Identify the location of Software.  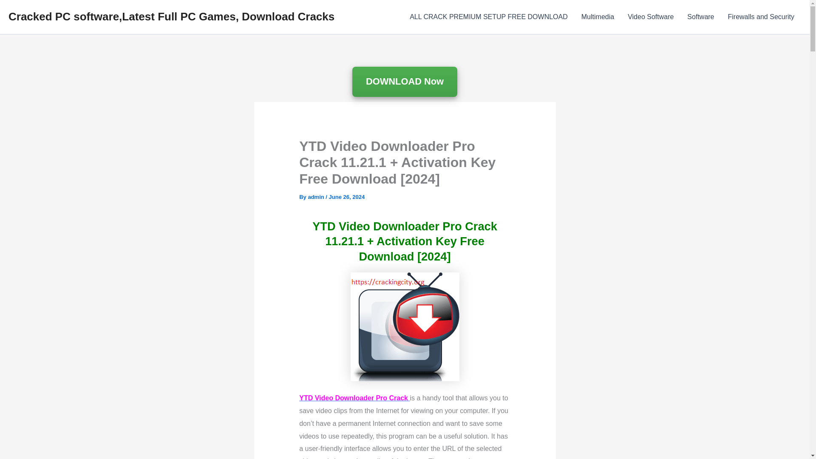
(700, 17).